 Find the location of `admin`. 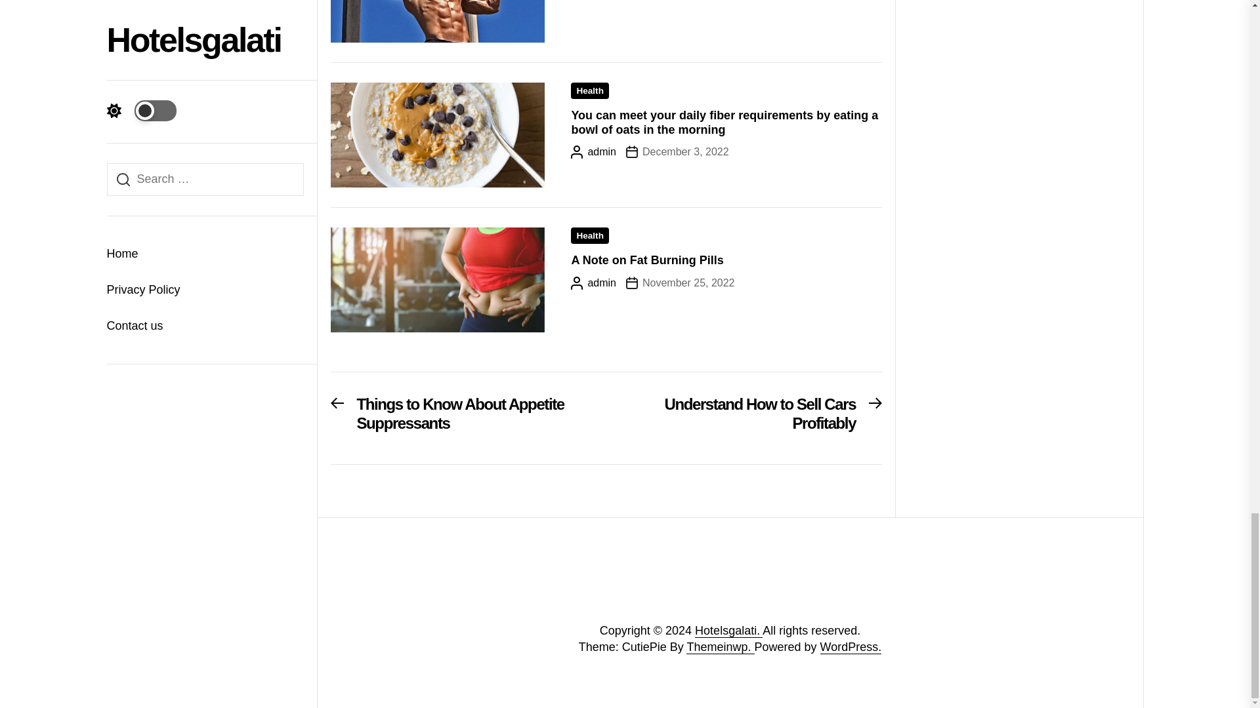

admin is located at coordinates (593, 152).